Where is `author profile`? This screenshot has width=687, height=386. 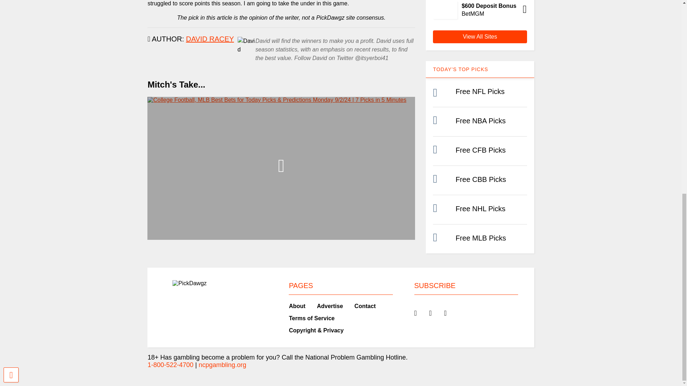
author profile is located at coordinates (210, 39).